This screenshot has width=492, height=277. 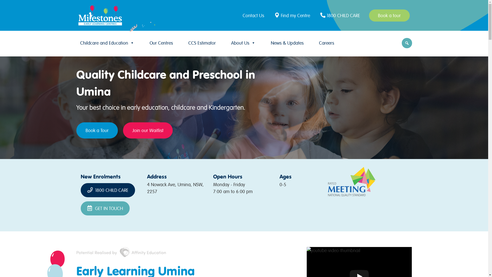 What do you see at coordinates (148, 130) in the screenshot?
I see `Join our Waitlist` at bounding box center [148, 130].